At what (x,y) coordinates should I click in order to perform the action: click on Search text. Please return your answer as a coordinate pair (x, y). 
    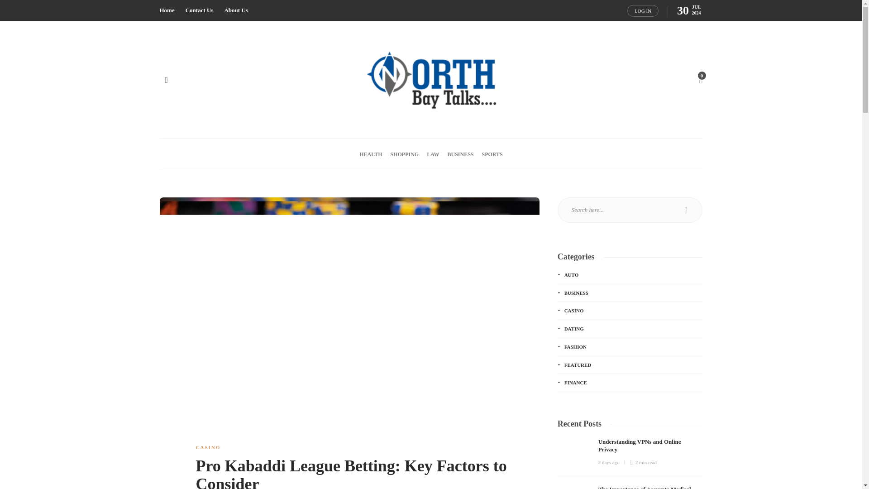
    Looking at the image, I should click on (630, 210).